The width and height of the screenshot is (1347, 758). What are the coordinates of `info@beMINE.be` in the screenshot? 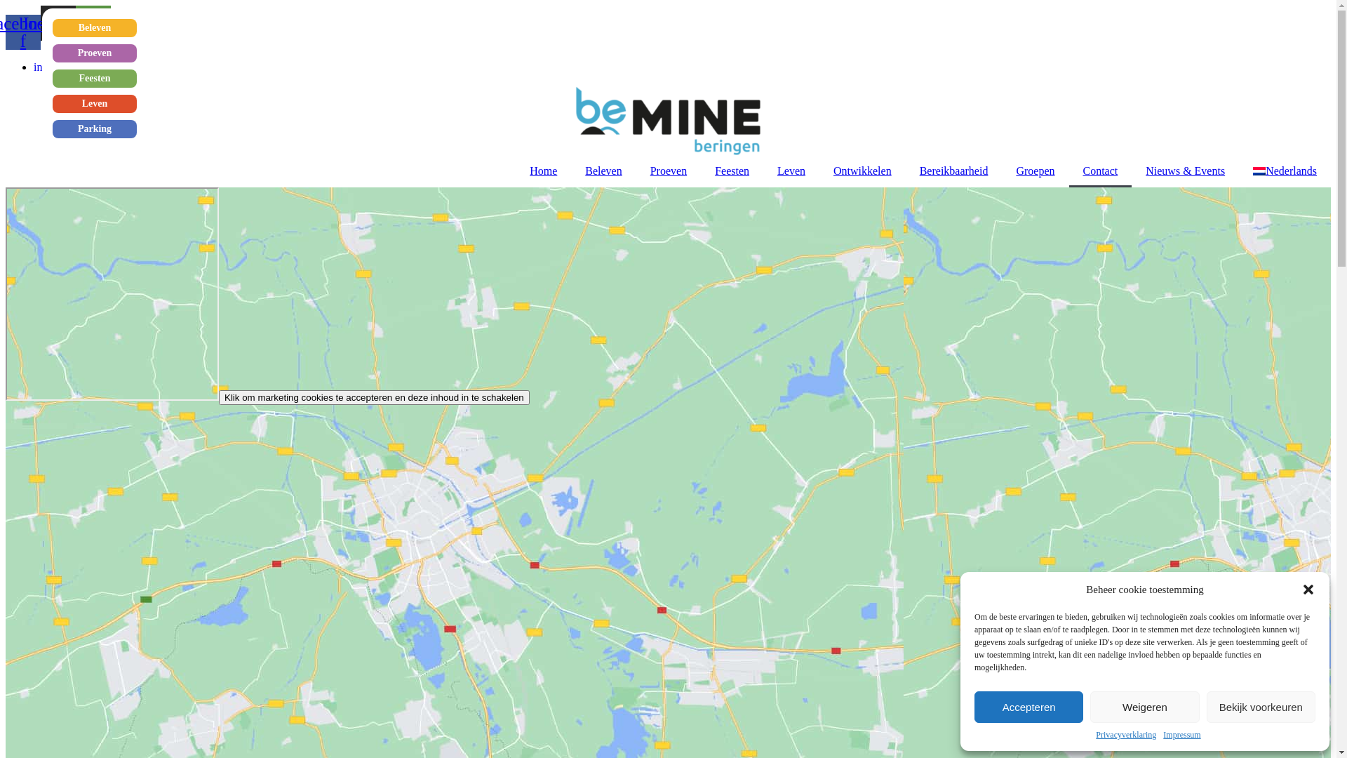 It's located at (74, 66).